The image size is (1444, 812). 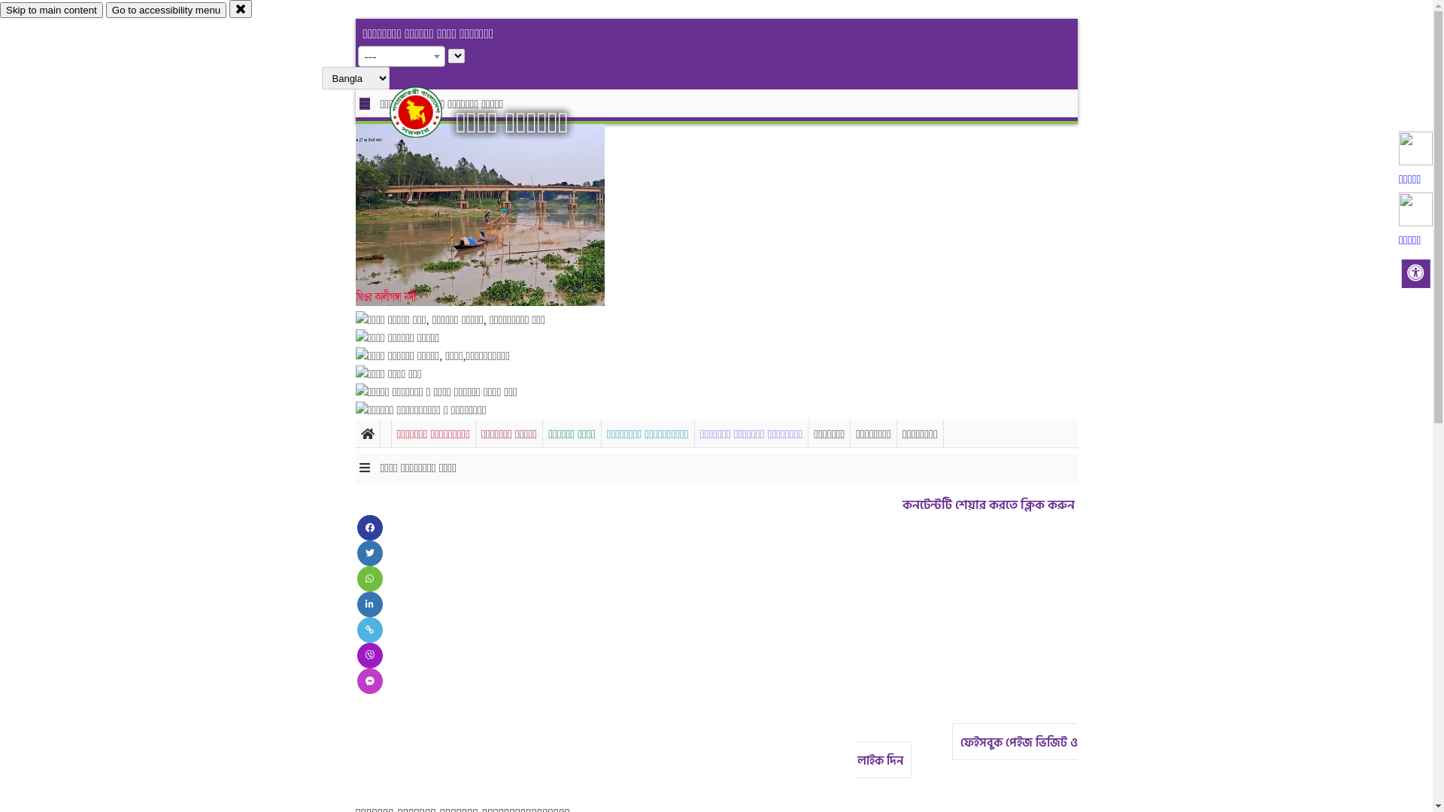 What do you see at coordinates (166, 11) in the screenshot?
I see `Go to accessibility menu` at bounding box center [166, 11].